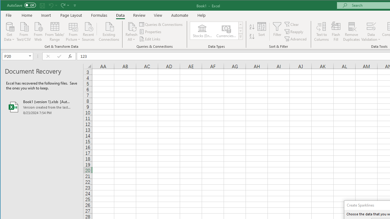  What do you see at coordinates (109, 31) in the screenshot?
I see `Existing Connections` at bounding box center [109, 31].